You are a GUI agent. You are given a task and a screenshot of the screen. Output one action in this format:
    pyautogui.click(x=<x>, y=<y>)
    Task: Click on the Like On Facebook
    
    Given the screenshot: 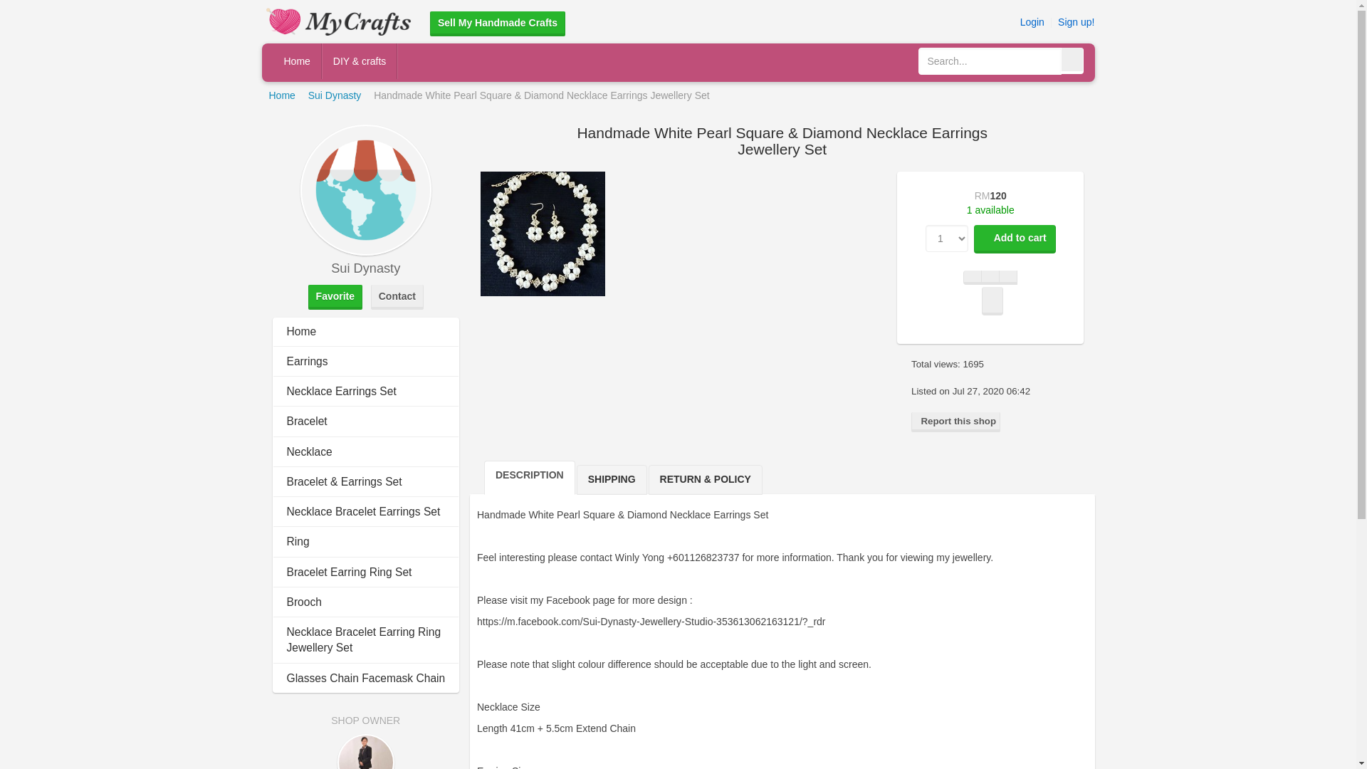 What is the action you would take?
    pyautogui.click(x=973, y=278)
    